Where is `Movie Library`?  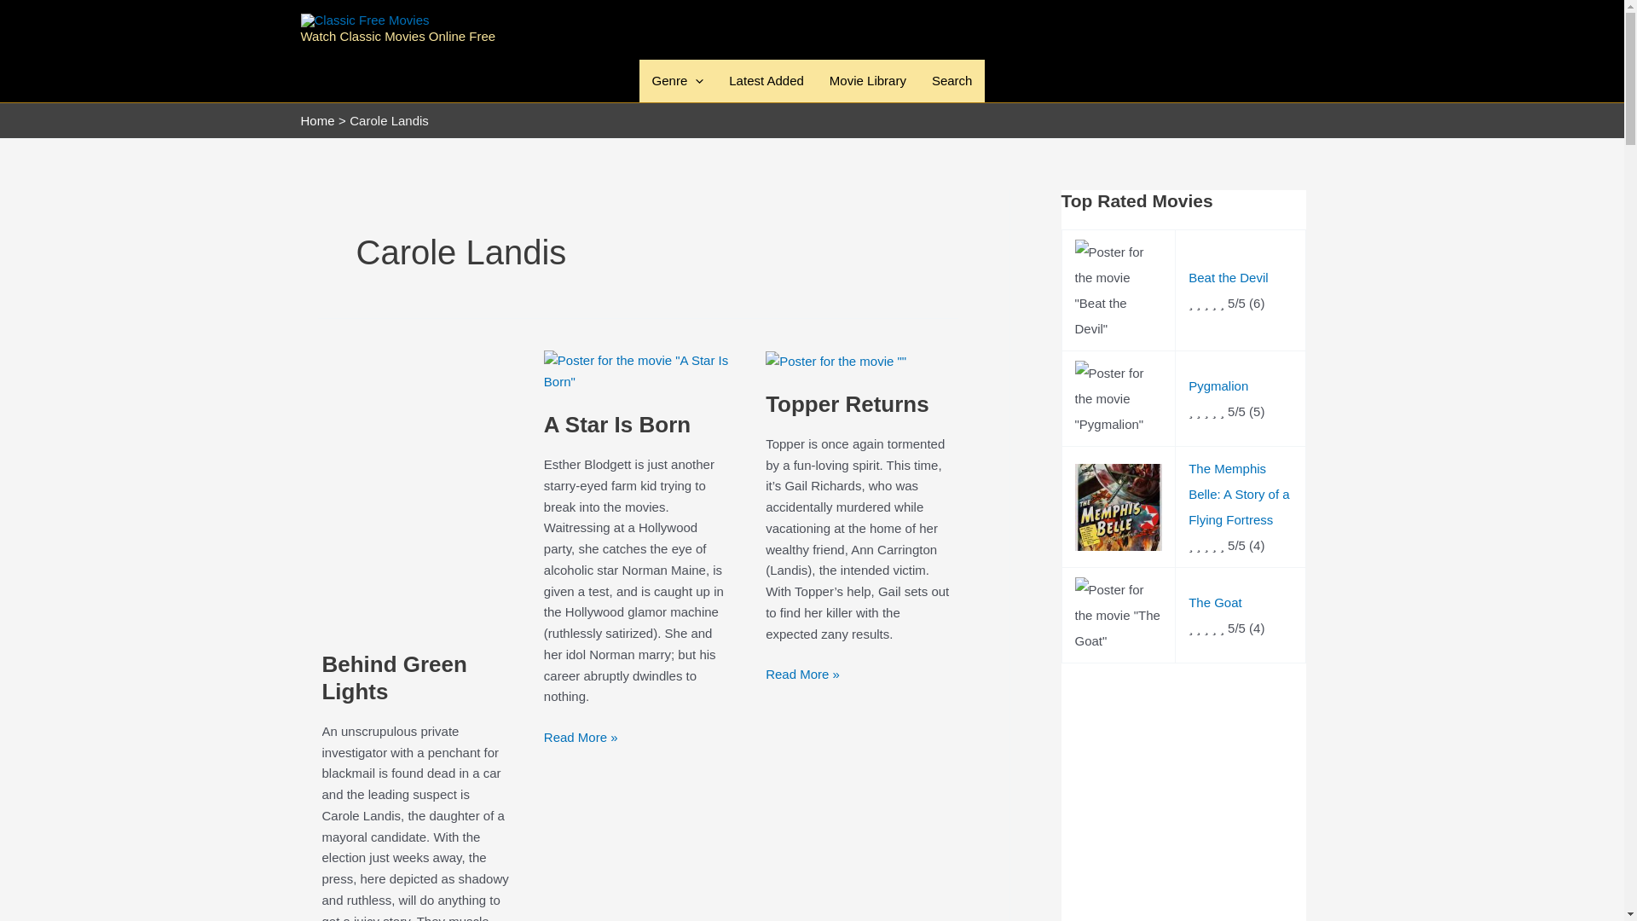
Movie Library is located at coordinates (868, 80).